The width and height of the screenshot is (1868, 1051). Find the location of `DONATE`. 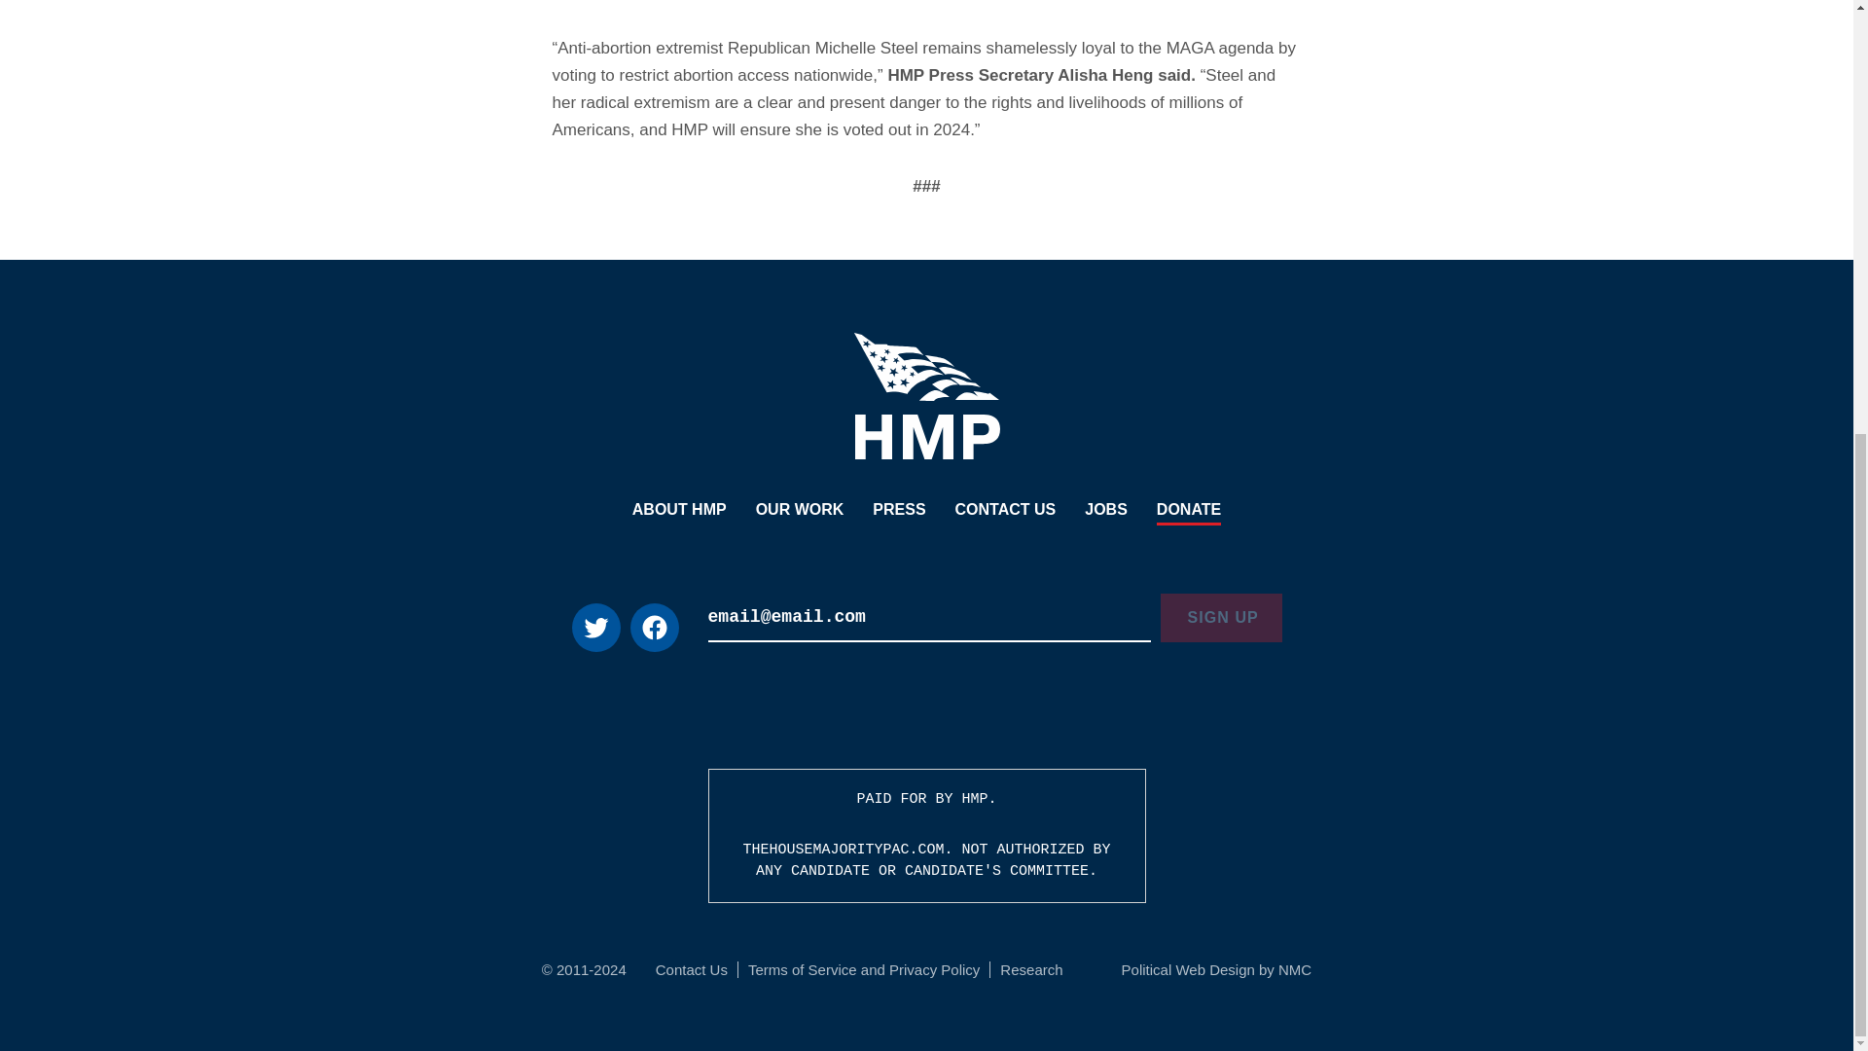

DONATE is located at coordinates (1189, 511).